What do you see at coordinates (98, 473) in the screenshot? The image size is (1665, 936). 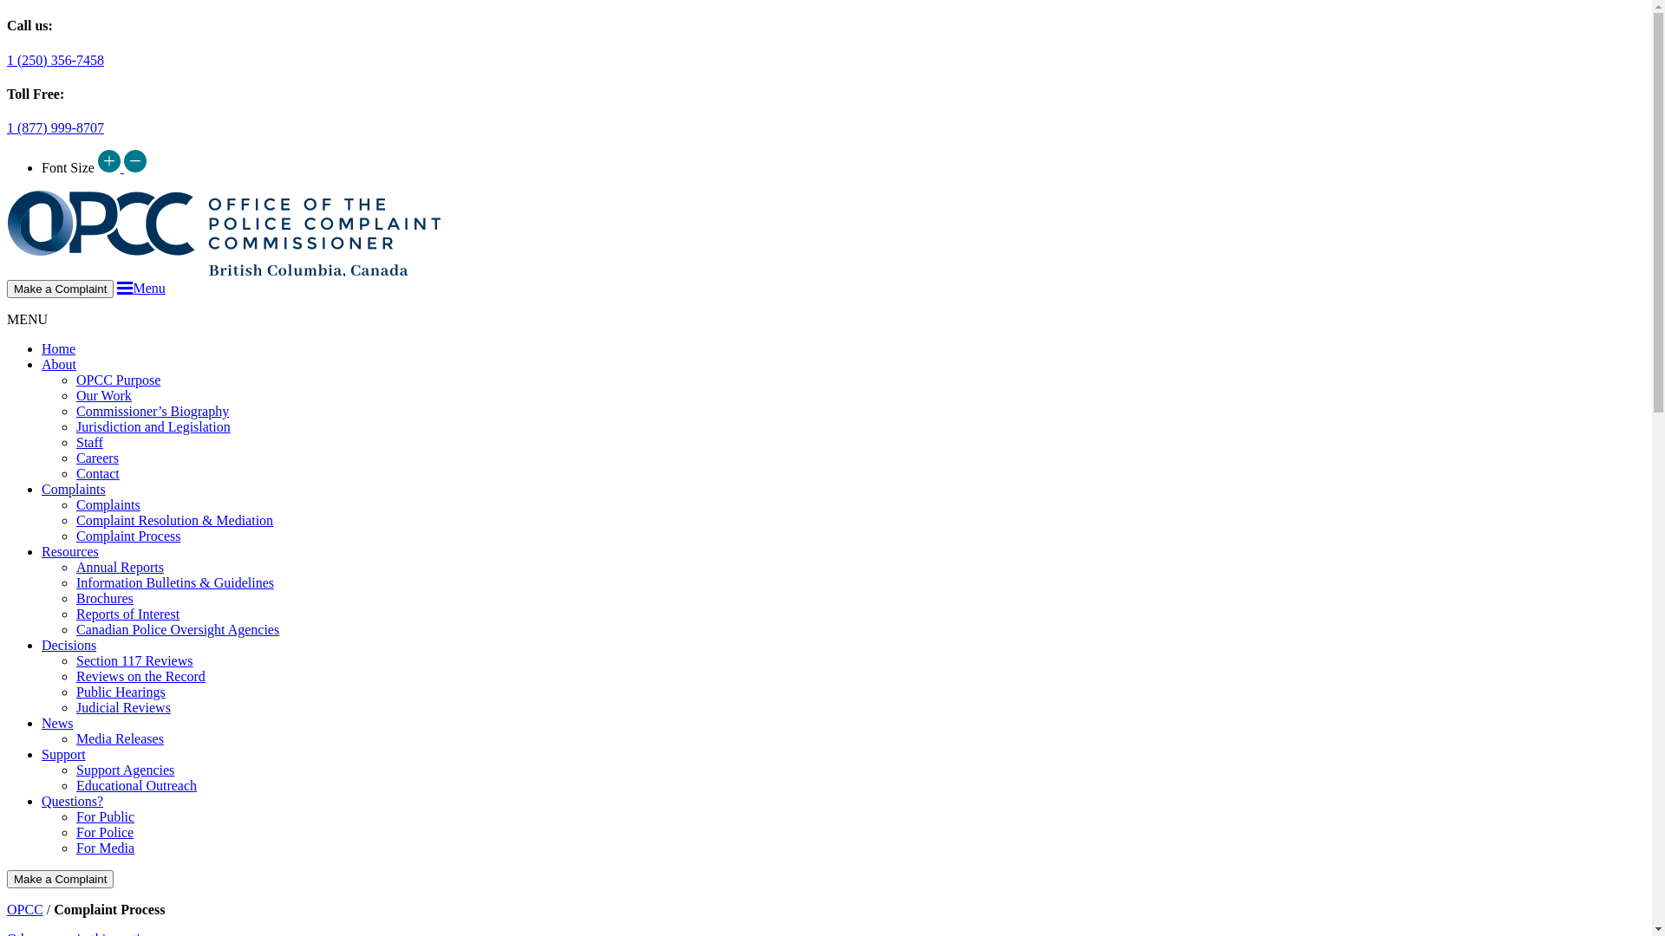 I see `Contact` at bounding box center [98, 473].